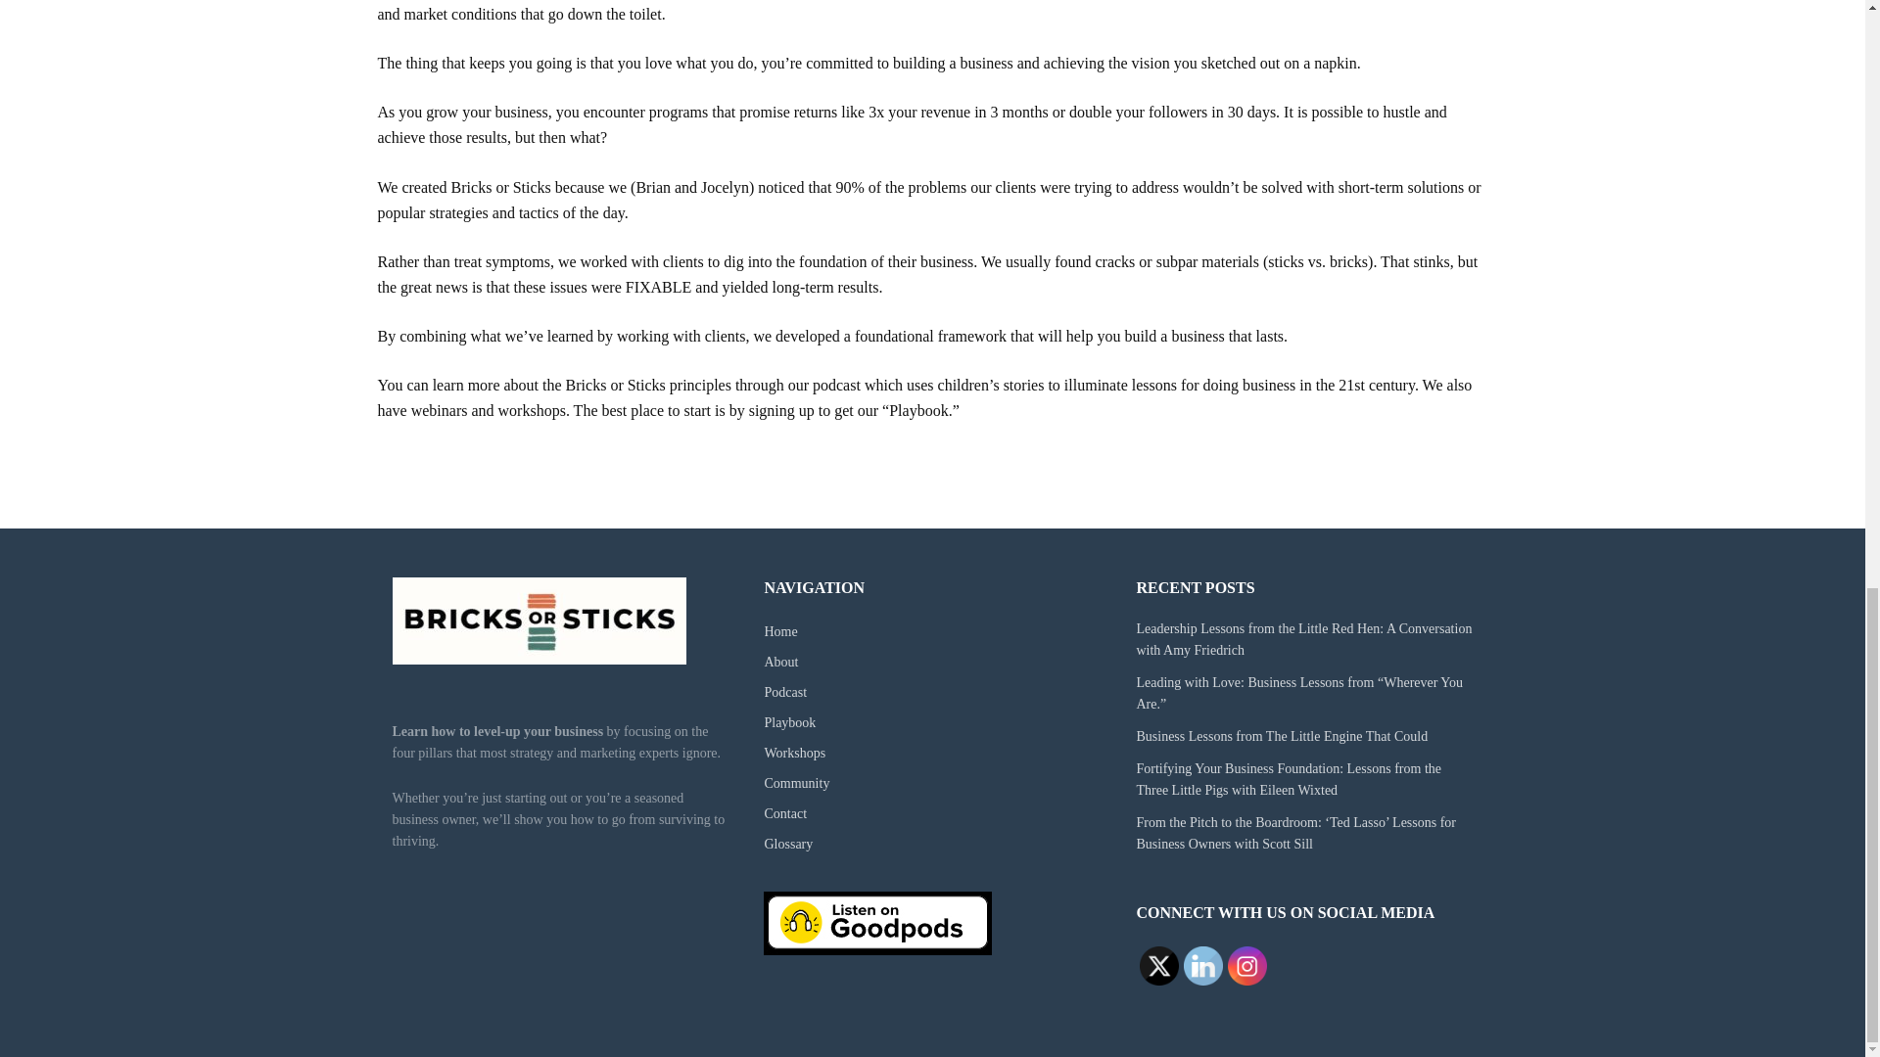 The width and height of the screenshot is (1880, 1057). What do you see at coordinates (793, 753) in the screenshot?
I see `Workshops` at bounding box center [793, 753].